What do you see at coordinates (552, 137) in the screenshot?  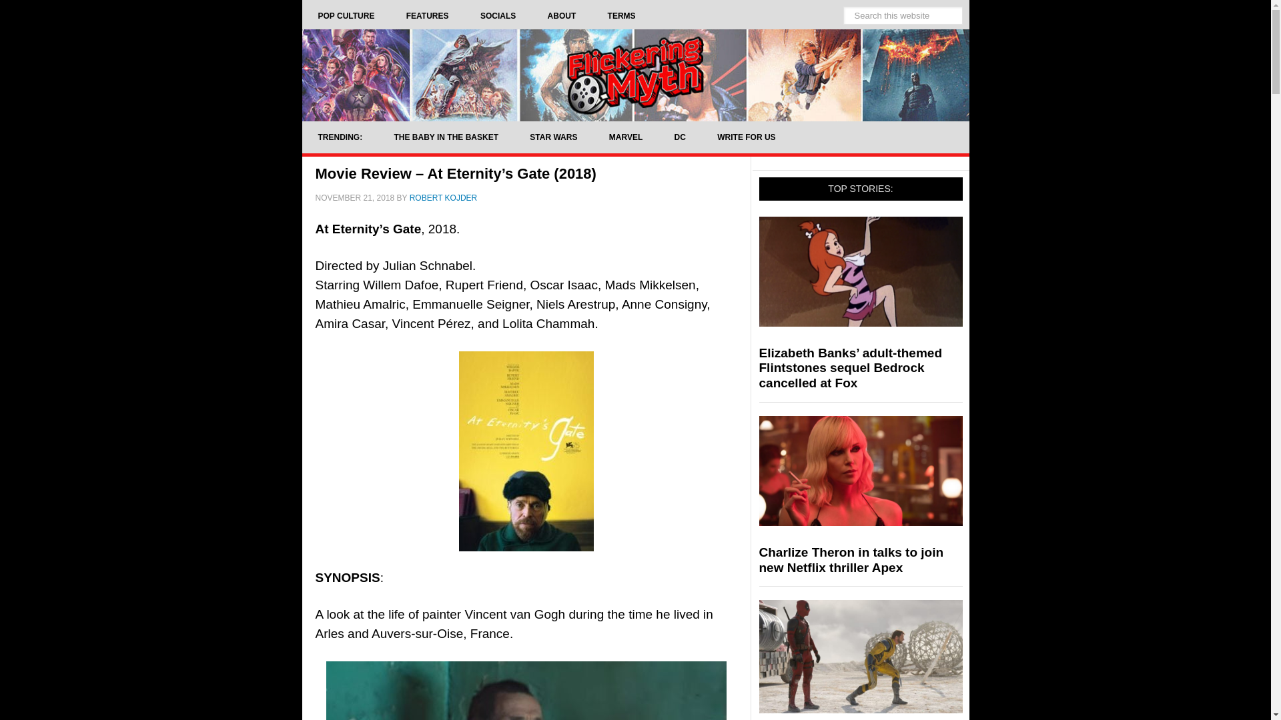 I see `STAR WARS` at bounding box center [552, 137].